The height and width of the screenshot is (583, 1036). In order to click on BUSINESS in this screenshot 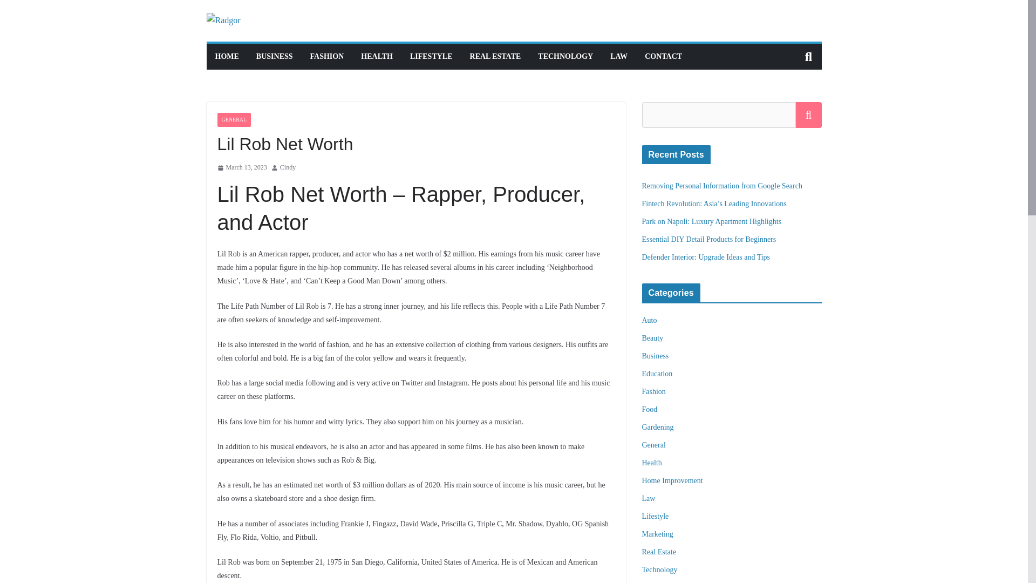, I will do `click(274, 56)`.